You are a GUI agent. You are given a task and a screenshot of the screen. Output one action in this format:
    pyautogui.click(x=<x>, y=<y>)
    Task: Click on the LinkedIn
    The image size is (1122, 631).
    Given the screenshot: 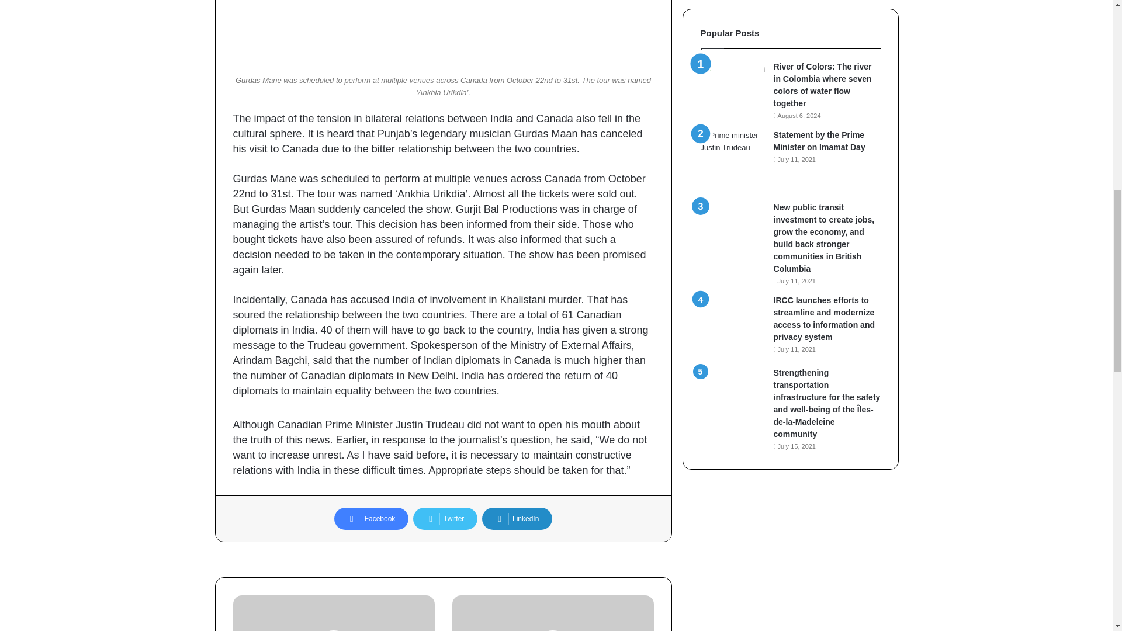 What is the action you would take?
    pyautogui.click(x=517, y=519)
    